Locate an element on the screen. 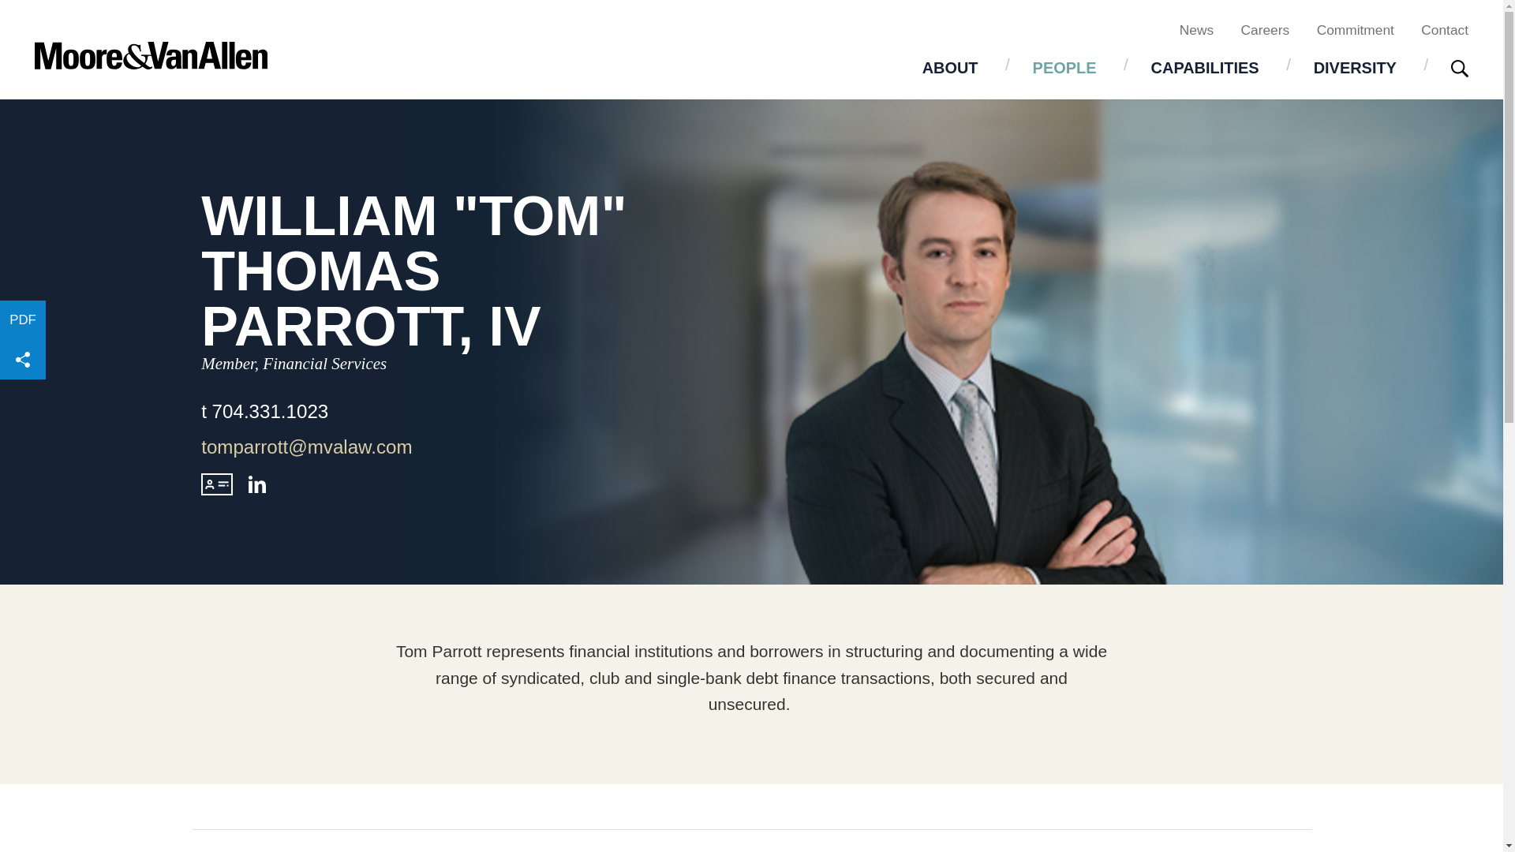  PEOPLE is located at coordinates (1064, 67).